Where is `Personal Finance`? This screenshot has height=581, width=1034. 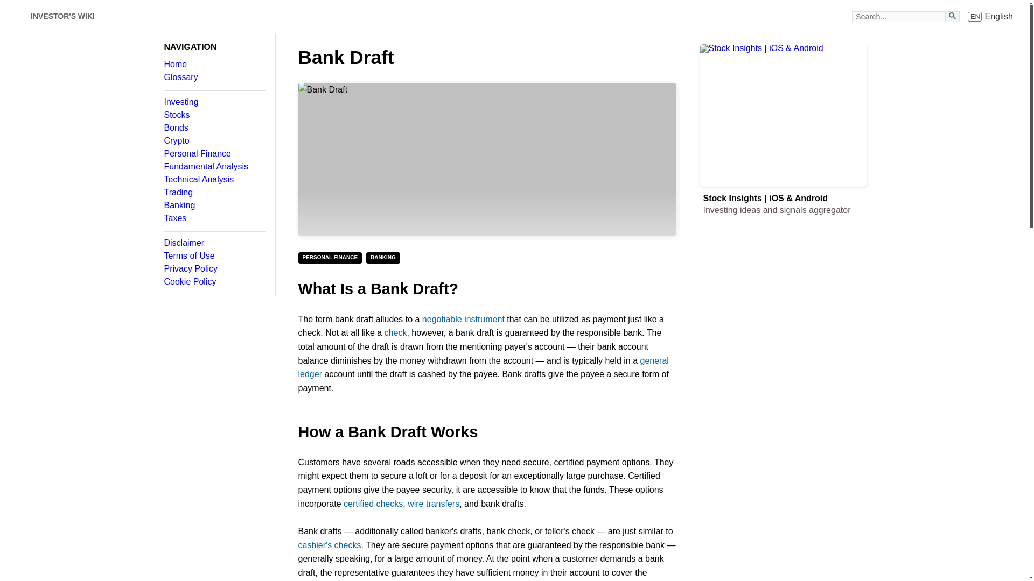
Personal Finance is located at coordinates (214, 115).